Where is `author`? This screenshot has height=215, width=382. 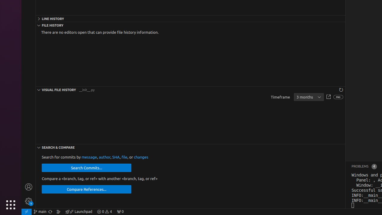
author is located at coordinates (105, 157).